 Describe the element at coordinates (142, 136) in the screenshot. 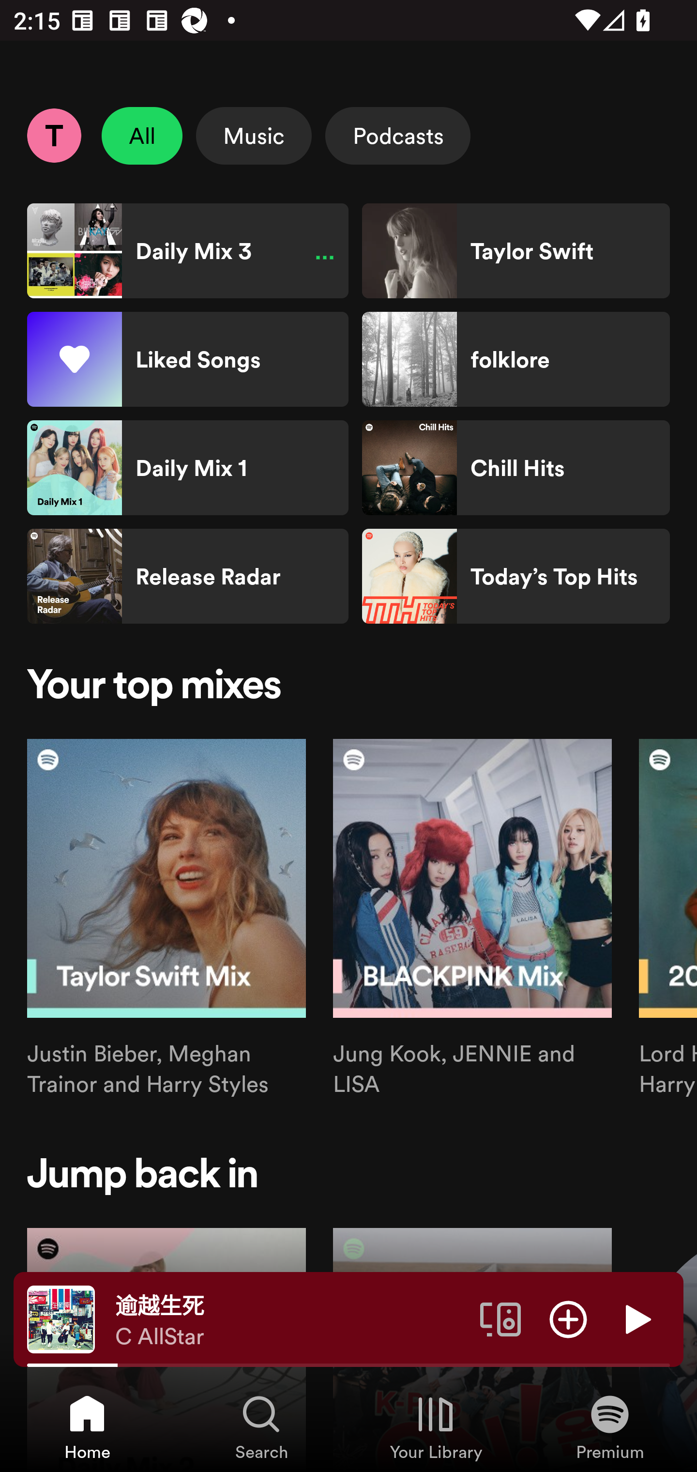

I see `All Unselect All` at that location.